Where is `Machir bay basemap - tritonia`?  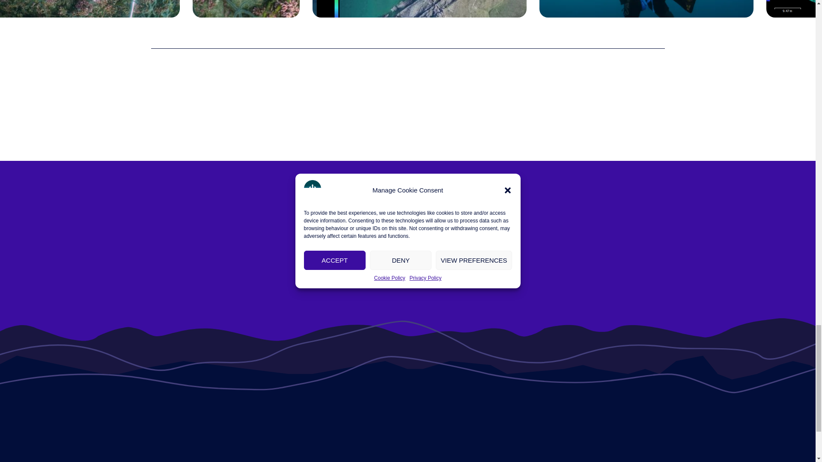
Machir bay basemap - tritonia is located at coordinates (420, 9).